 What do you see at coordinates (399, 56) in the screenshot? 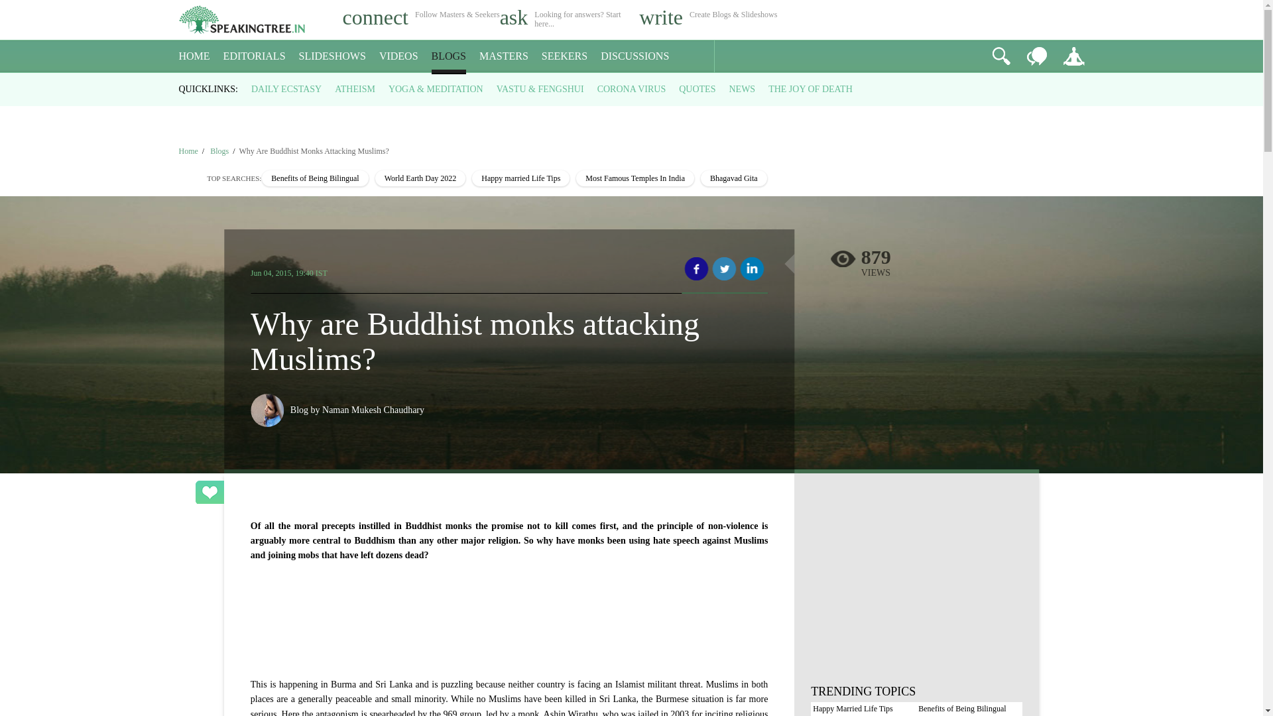
I see `VIDEOS` at bounding box center [399, 56].